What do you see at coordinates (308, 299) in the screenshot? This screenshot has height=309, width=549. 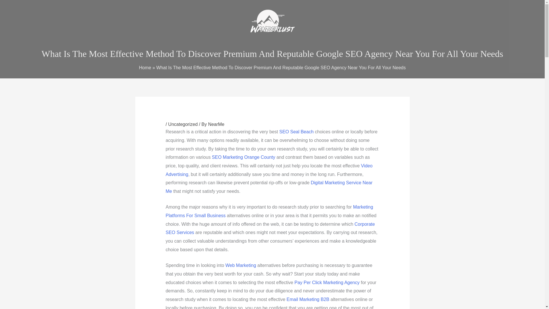 I see `Email Marketing B2B` at bounding box center [308, 299].